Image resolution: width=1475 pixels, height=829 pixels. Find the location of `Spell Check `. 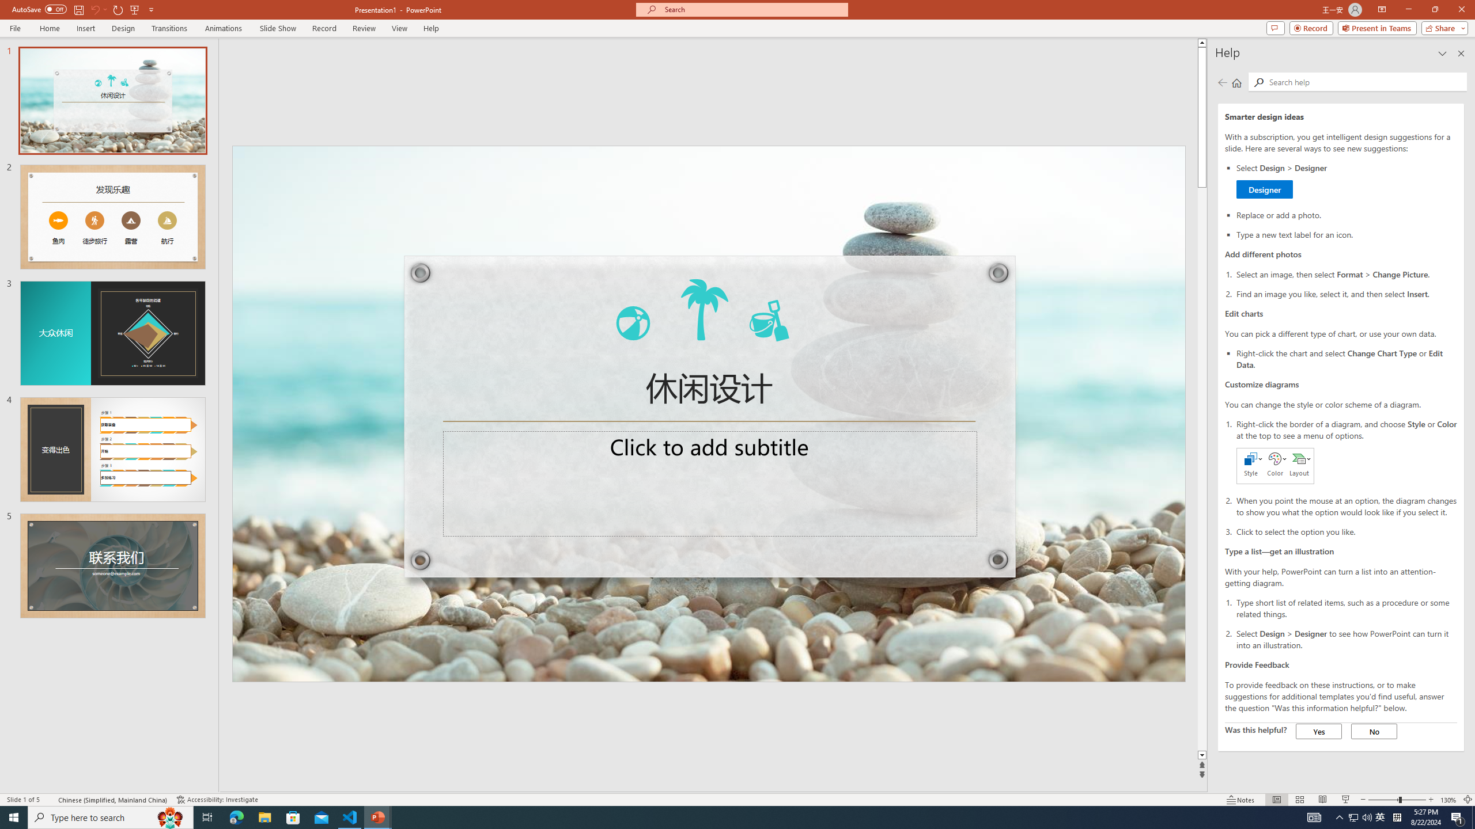

Spell Check  is located at coordinates (50, 800).